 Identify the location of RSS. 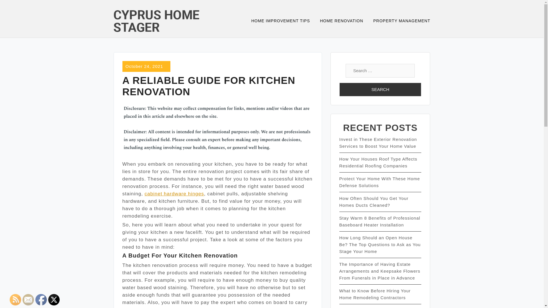
(15, 300).